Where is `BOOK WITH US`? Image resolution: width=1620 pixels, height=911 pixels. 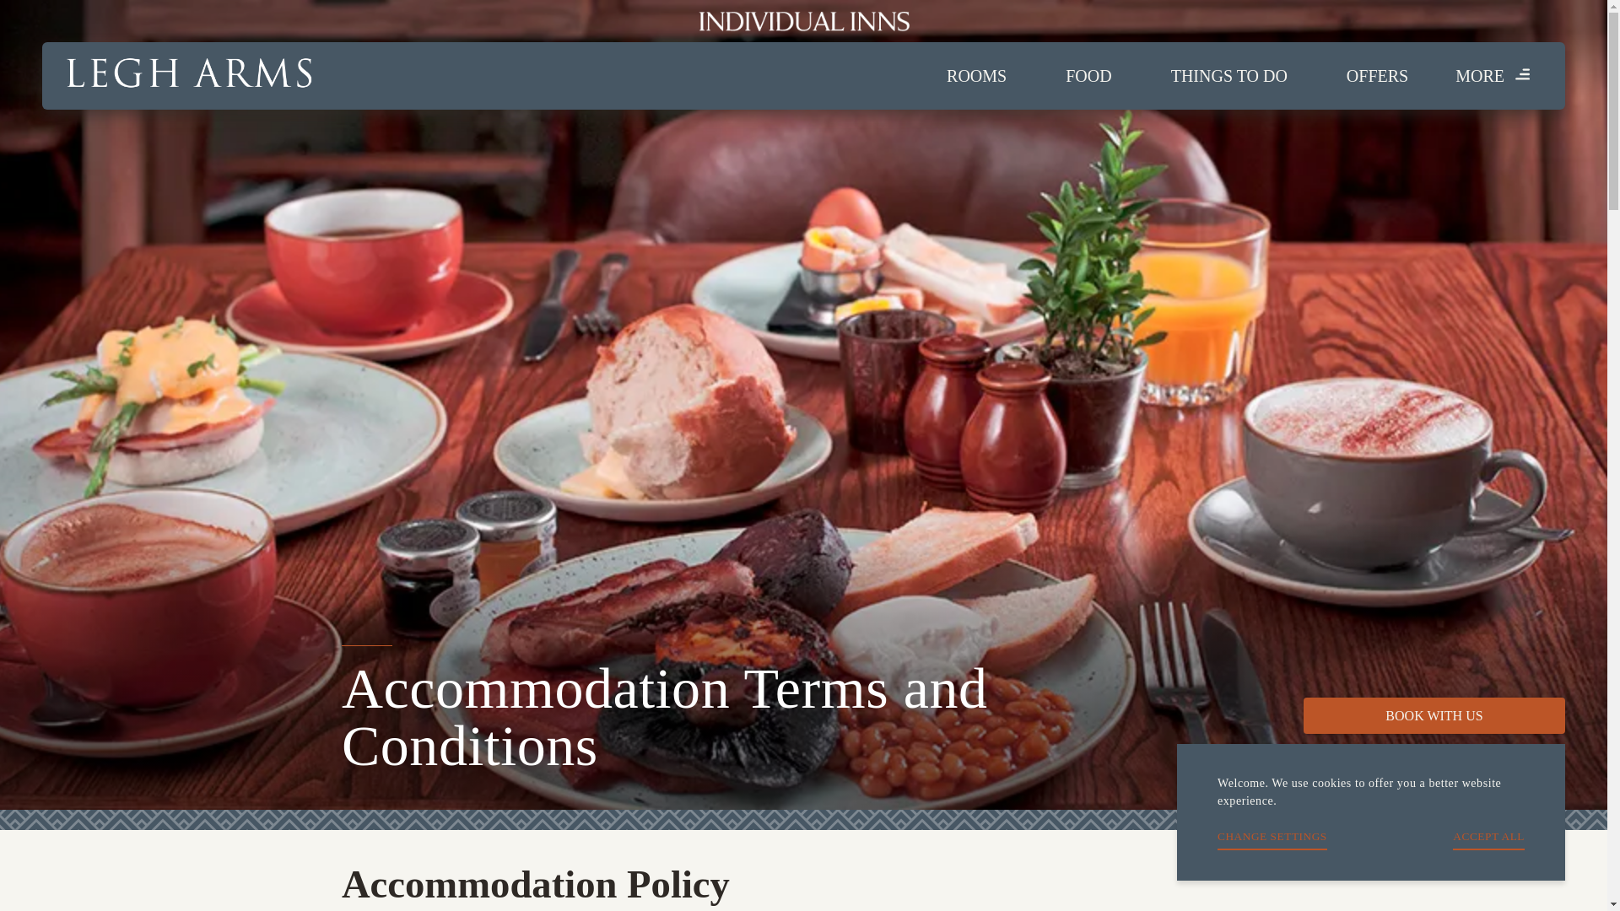
BOOK WITH US is located at coordinates (1434, 715).